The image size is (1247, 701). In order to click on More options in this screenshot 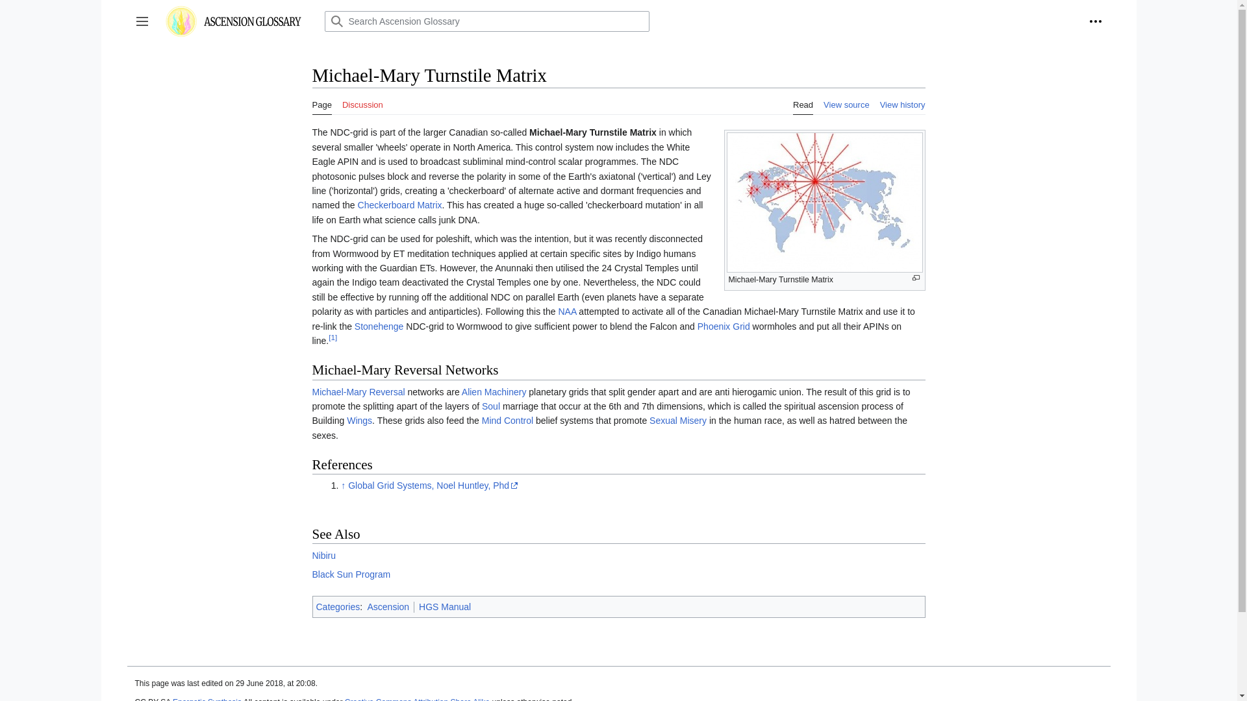, I will do `click(1096, 21)`.